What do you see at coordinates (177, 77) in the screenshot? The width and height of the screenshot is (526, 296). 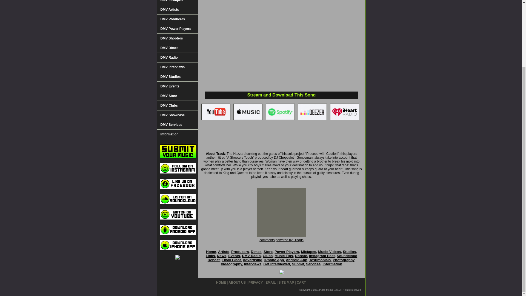 I see `DMV Studios` at bounding box center [177, 77].